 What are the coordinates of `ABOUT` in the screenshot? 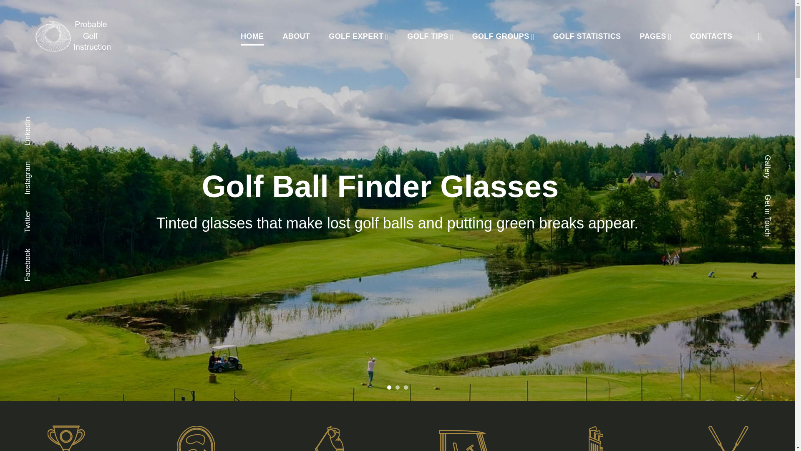 It's located at (296, 37).